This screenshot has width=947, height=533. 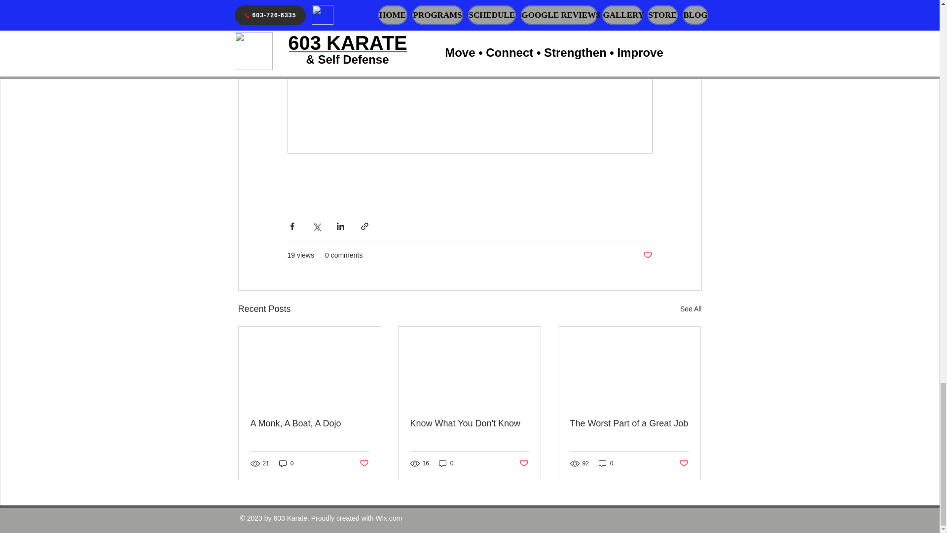 I want to click on Know What You Don't Know, so click(x=469, y=423).